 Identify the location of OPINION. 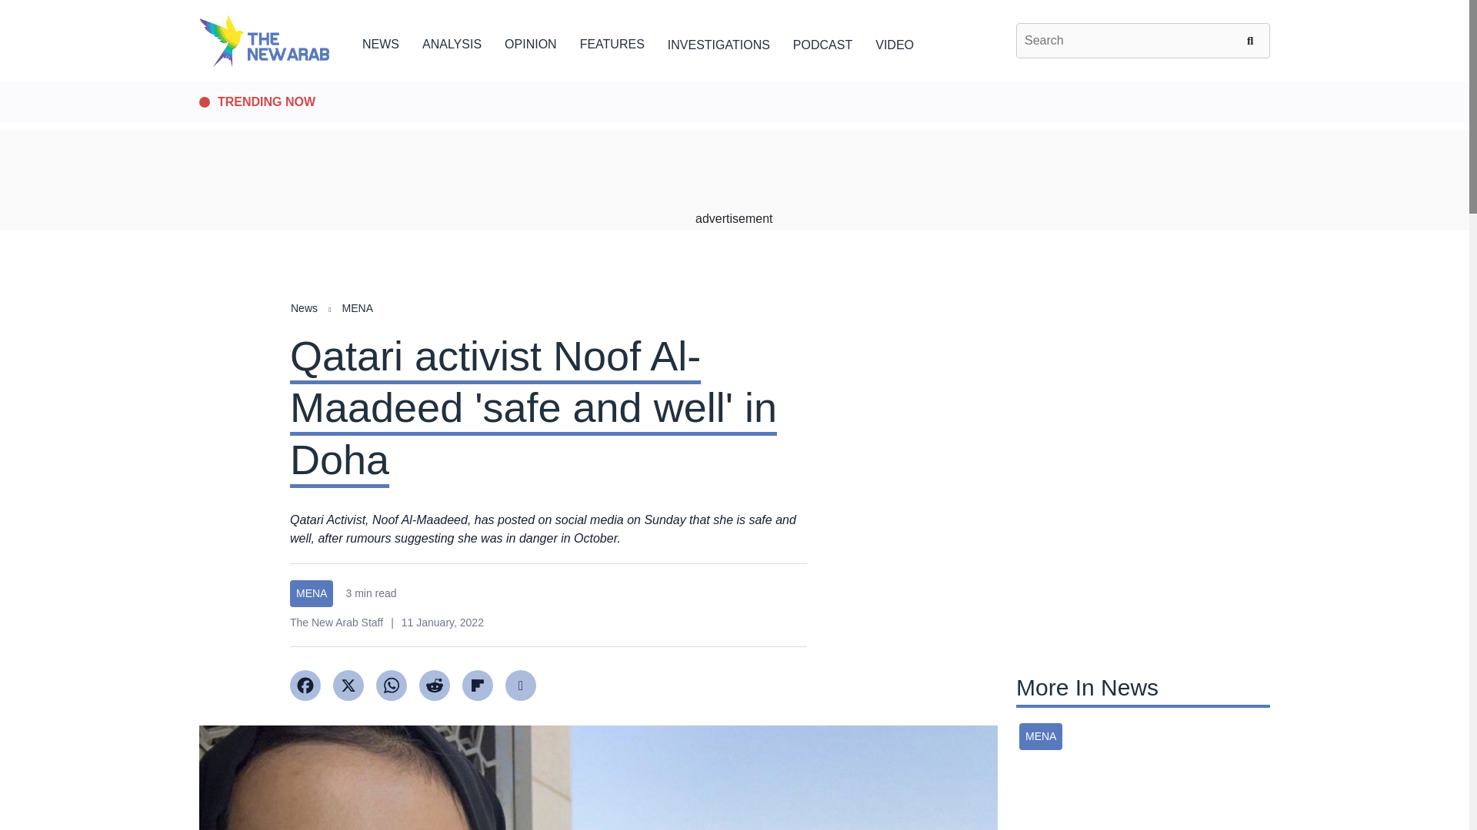
(531, 41).